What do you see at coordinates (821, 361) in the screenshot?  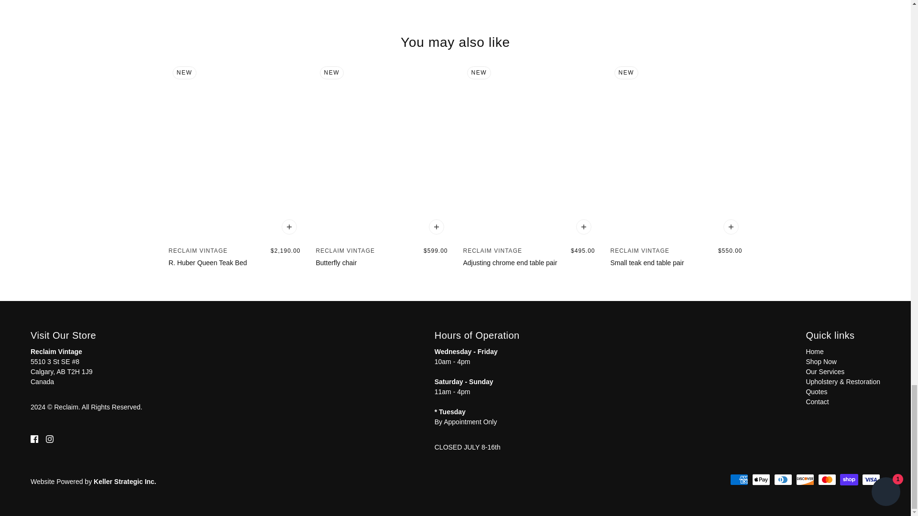 I see `Shop Now` at bounding box center [821, 361].